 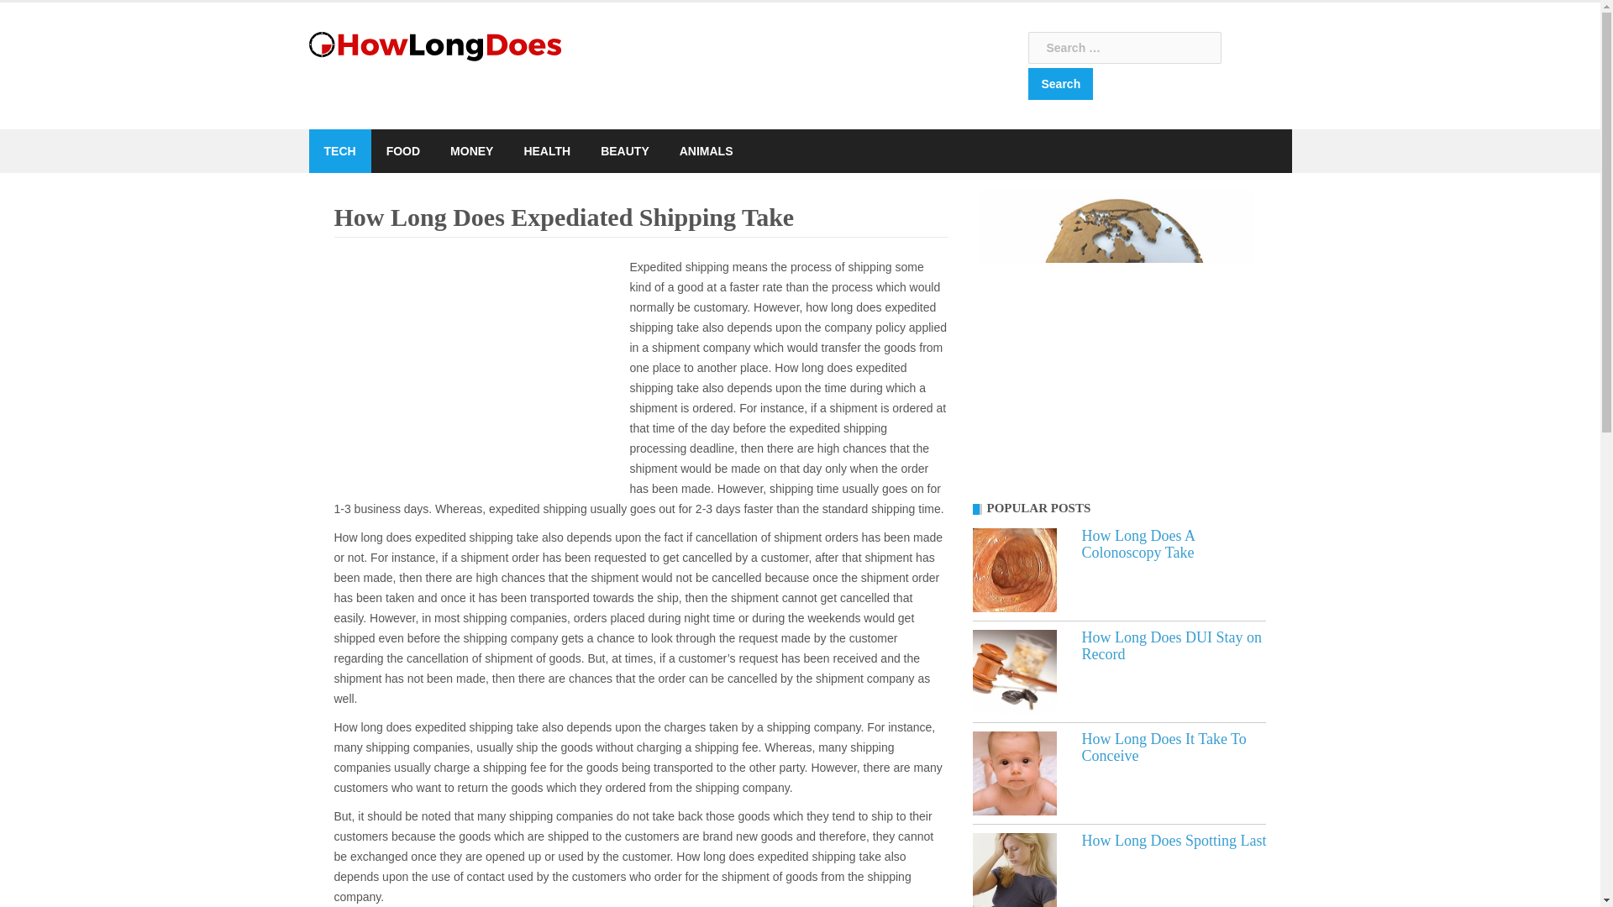 What do you see at coordinates (1014, 773) in the screenshot?
I see `How Long Does It Take To Conceive` at bounding box center [1014, 773].